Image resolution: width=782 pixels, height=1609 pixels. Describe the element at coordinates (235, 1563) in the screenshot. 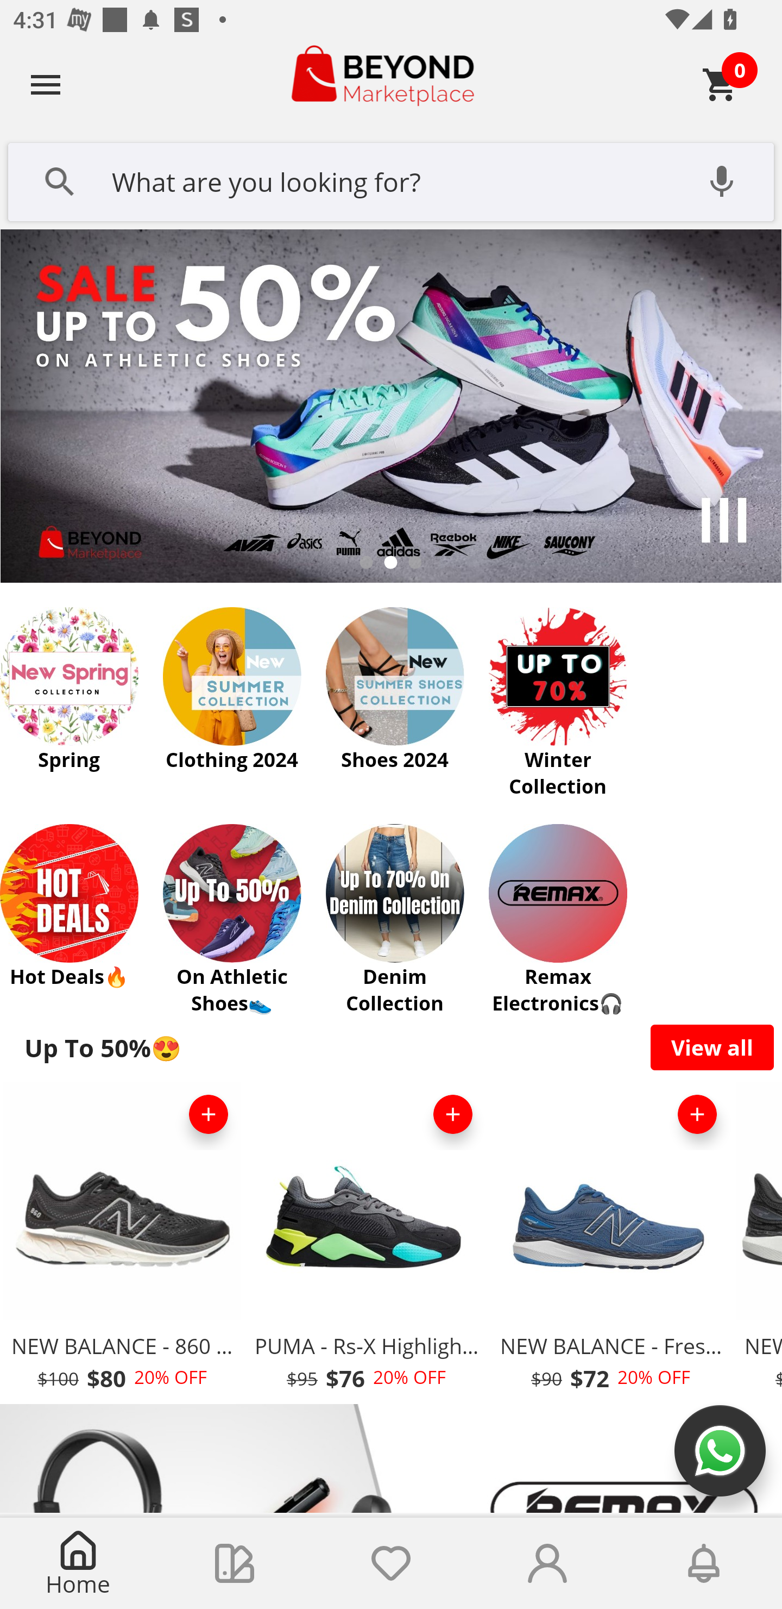

I see `Collections` at that location.